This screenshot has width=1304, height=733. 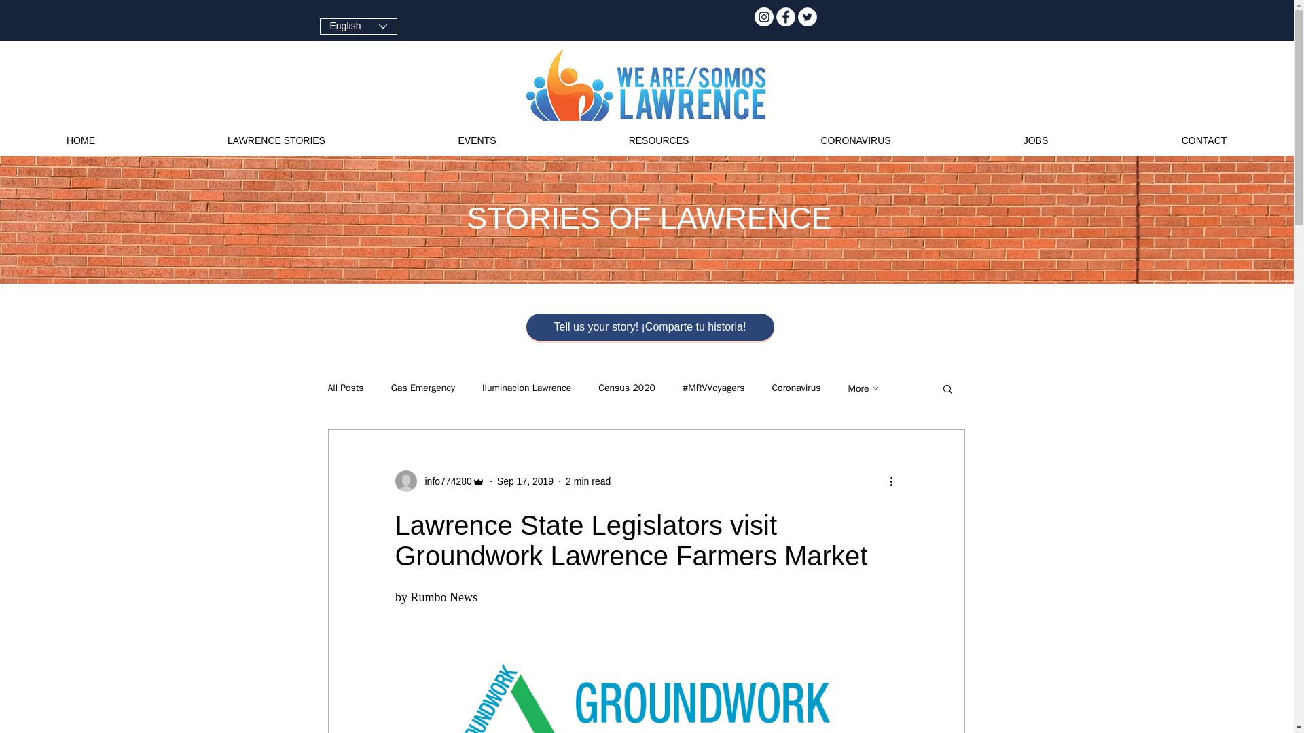 What do you see at coordinates (81, 140) in the screenshot?
I see `HOME` at bounding box center [81, 140].